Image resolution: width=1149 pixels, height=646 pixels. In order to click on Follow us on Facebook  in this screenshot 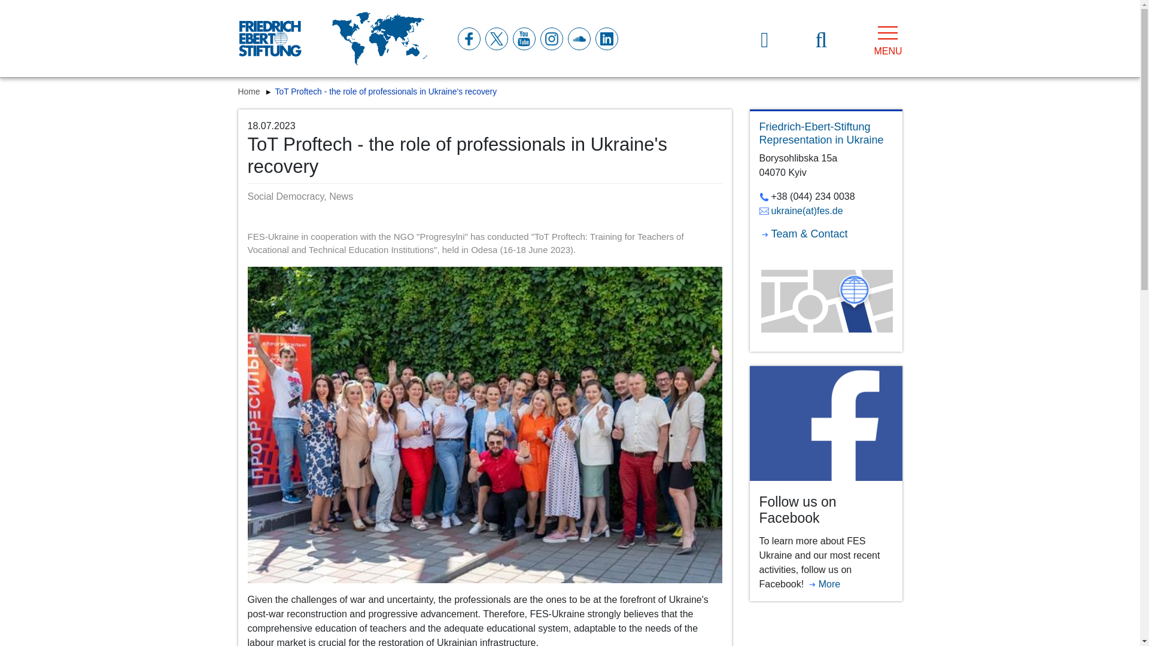, I will do `click(825, 422)`.